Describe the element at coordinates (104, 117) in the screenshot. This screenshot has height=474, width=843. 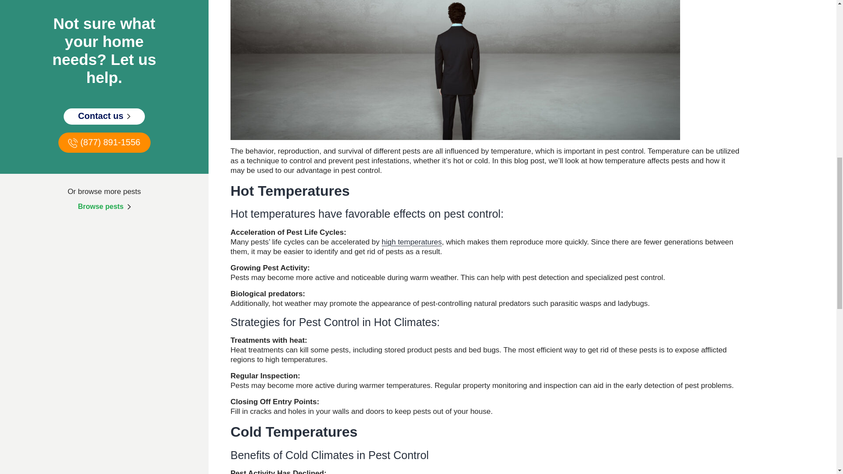
I see `Contact us` at that location.